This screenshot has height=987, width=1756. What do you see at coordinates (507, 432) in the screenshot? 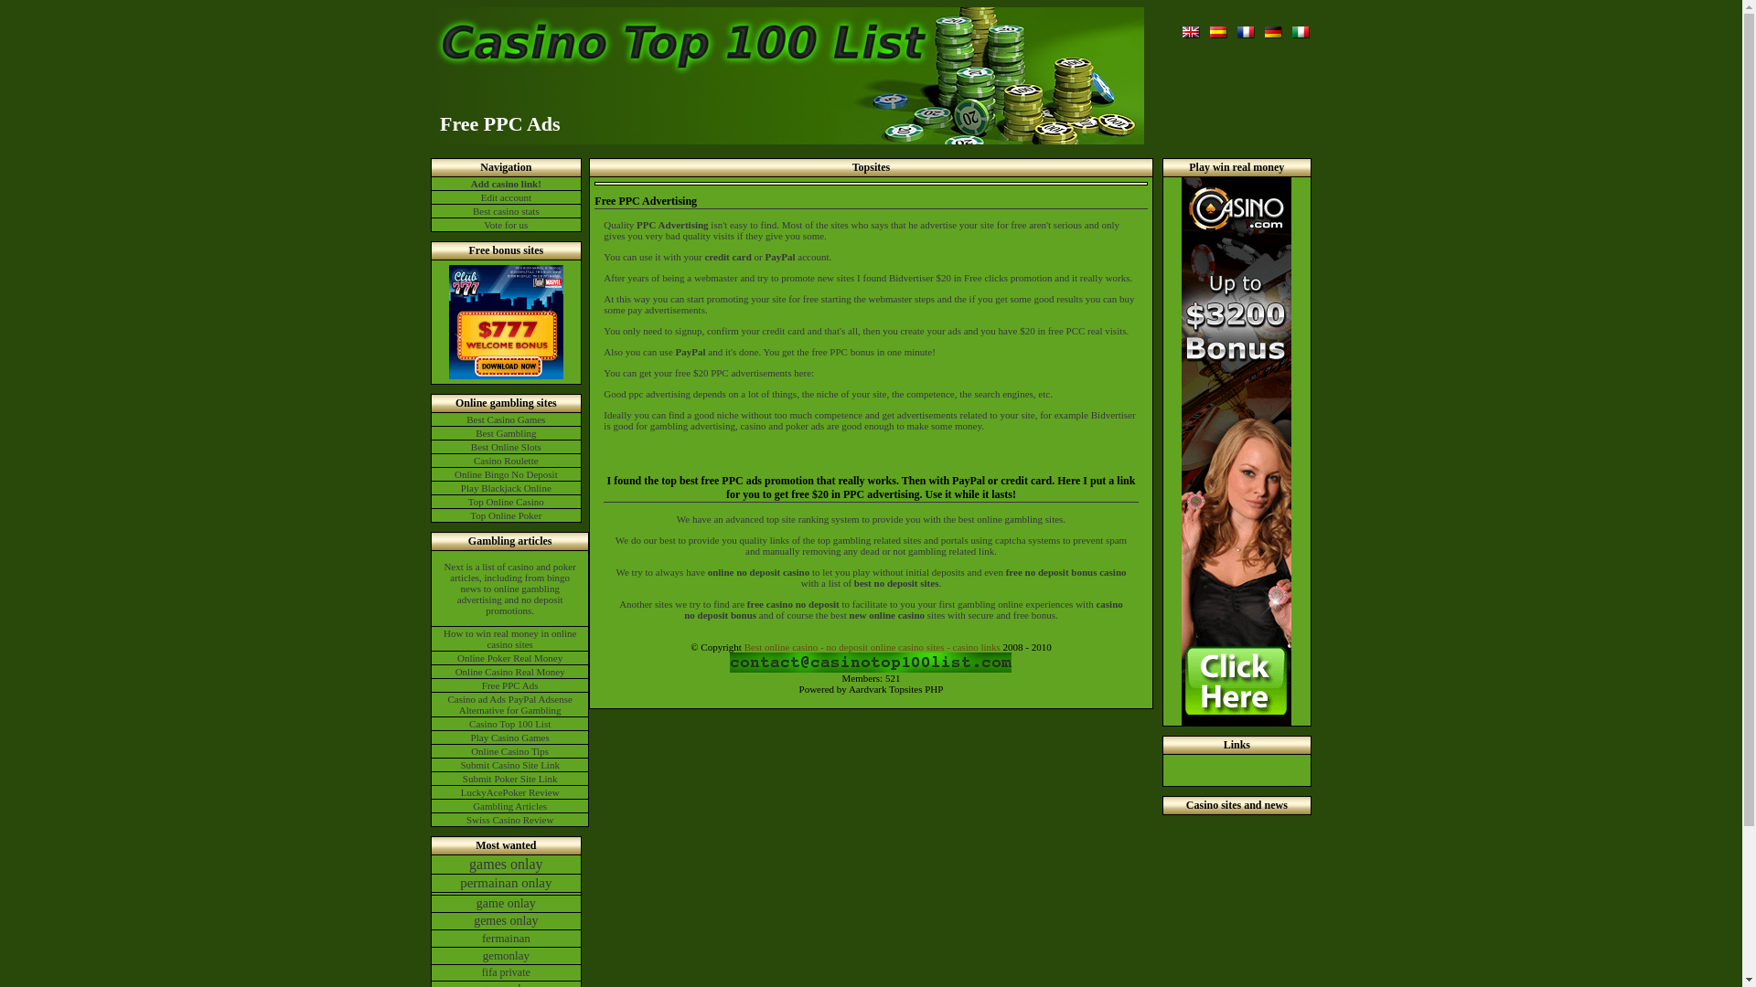
I see `Best Gambling` at bounding box center [507, 432].